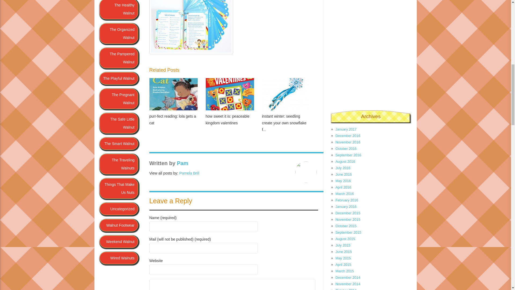  Describe the element at coordinates (119, 78) in the screenshot. I see `The Playful Walnut` at that location.